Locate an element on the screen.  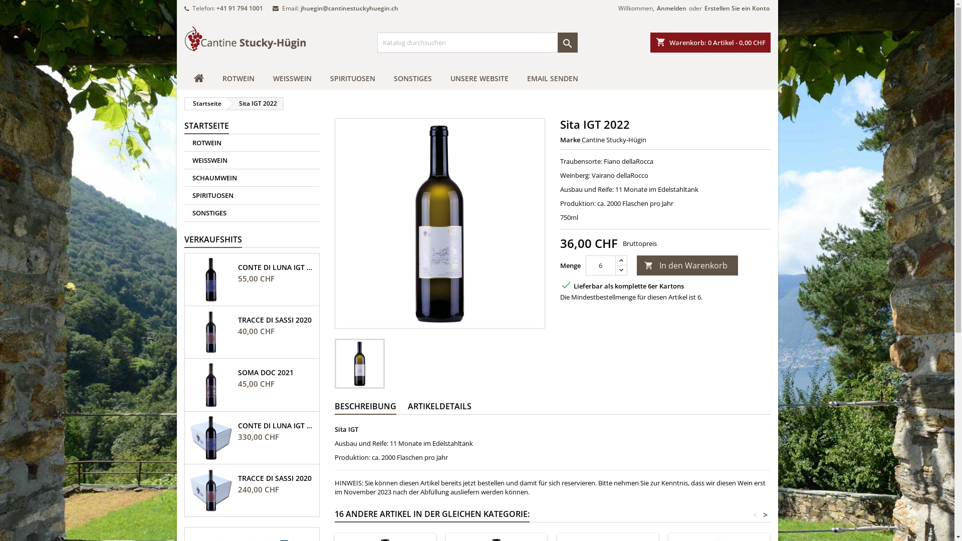
SOMA DOC 2021 is located at coordinates (277, 373).